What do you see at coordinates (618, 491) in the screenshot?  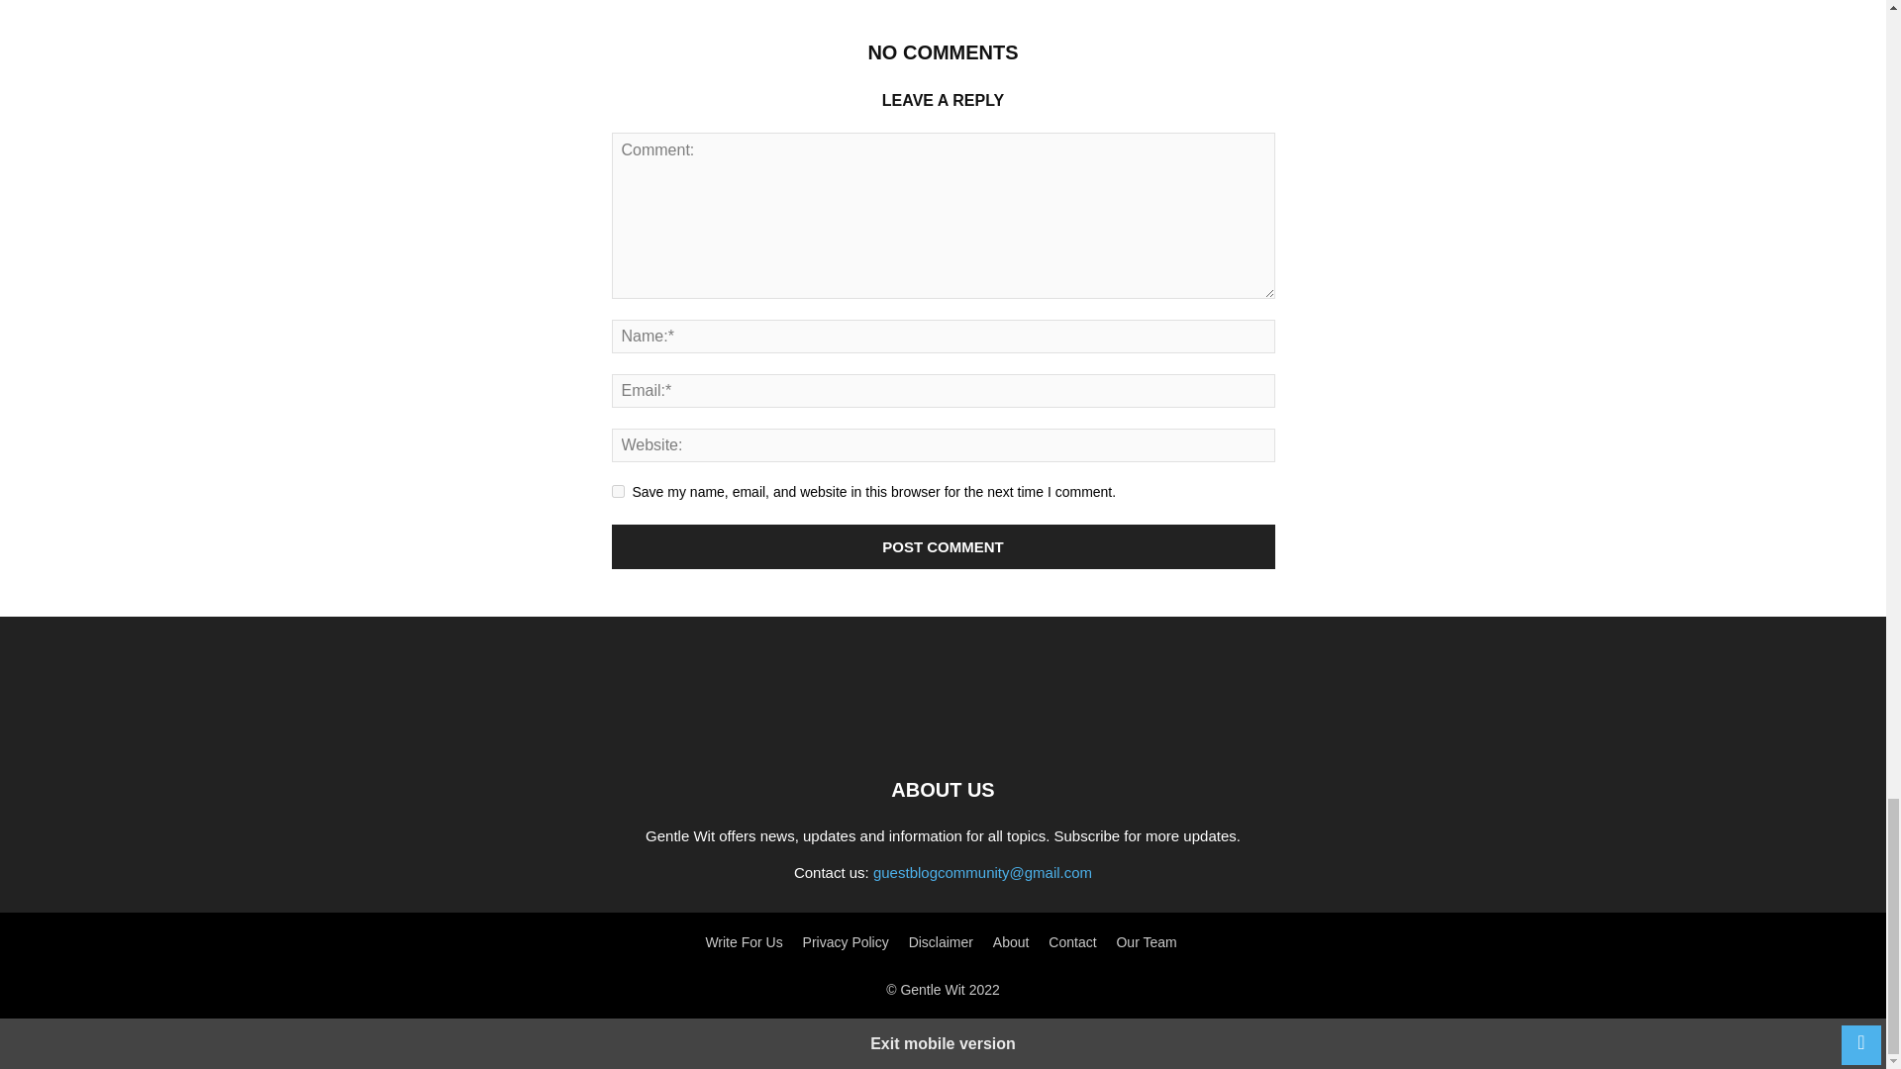 I see `yes` at bounding box center [618, 491].